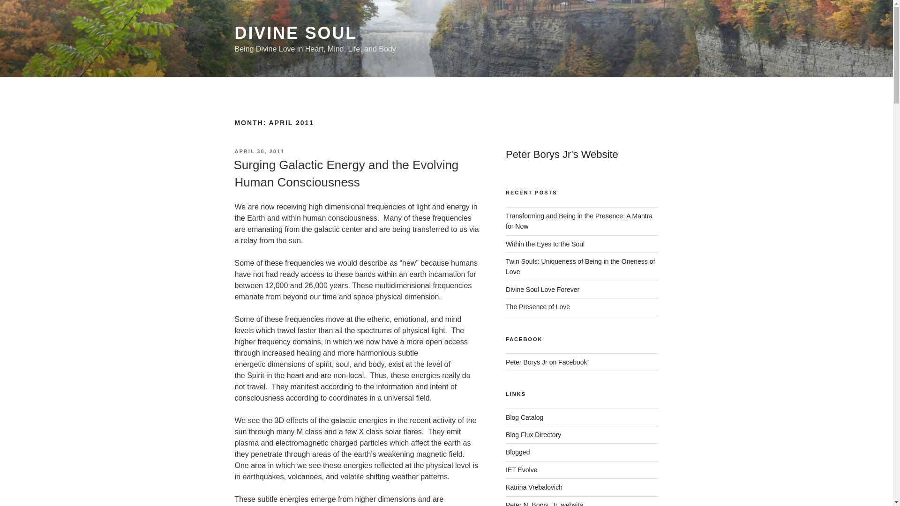 Image resolution: width=900 pixels, height=506 pixels. I want to click on Peter Borys Jr's Website, so click(562, 155).